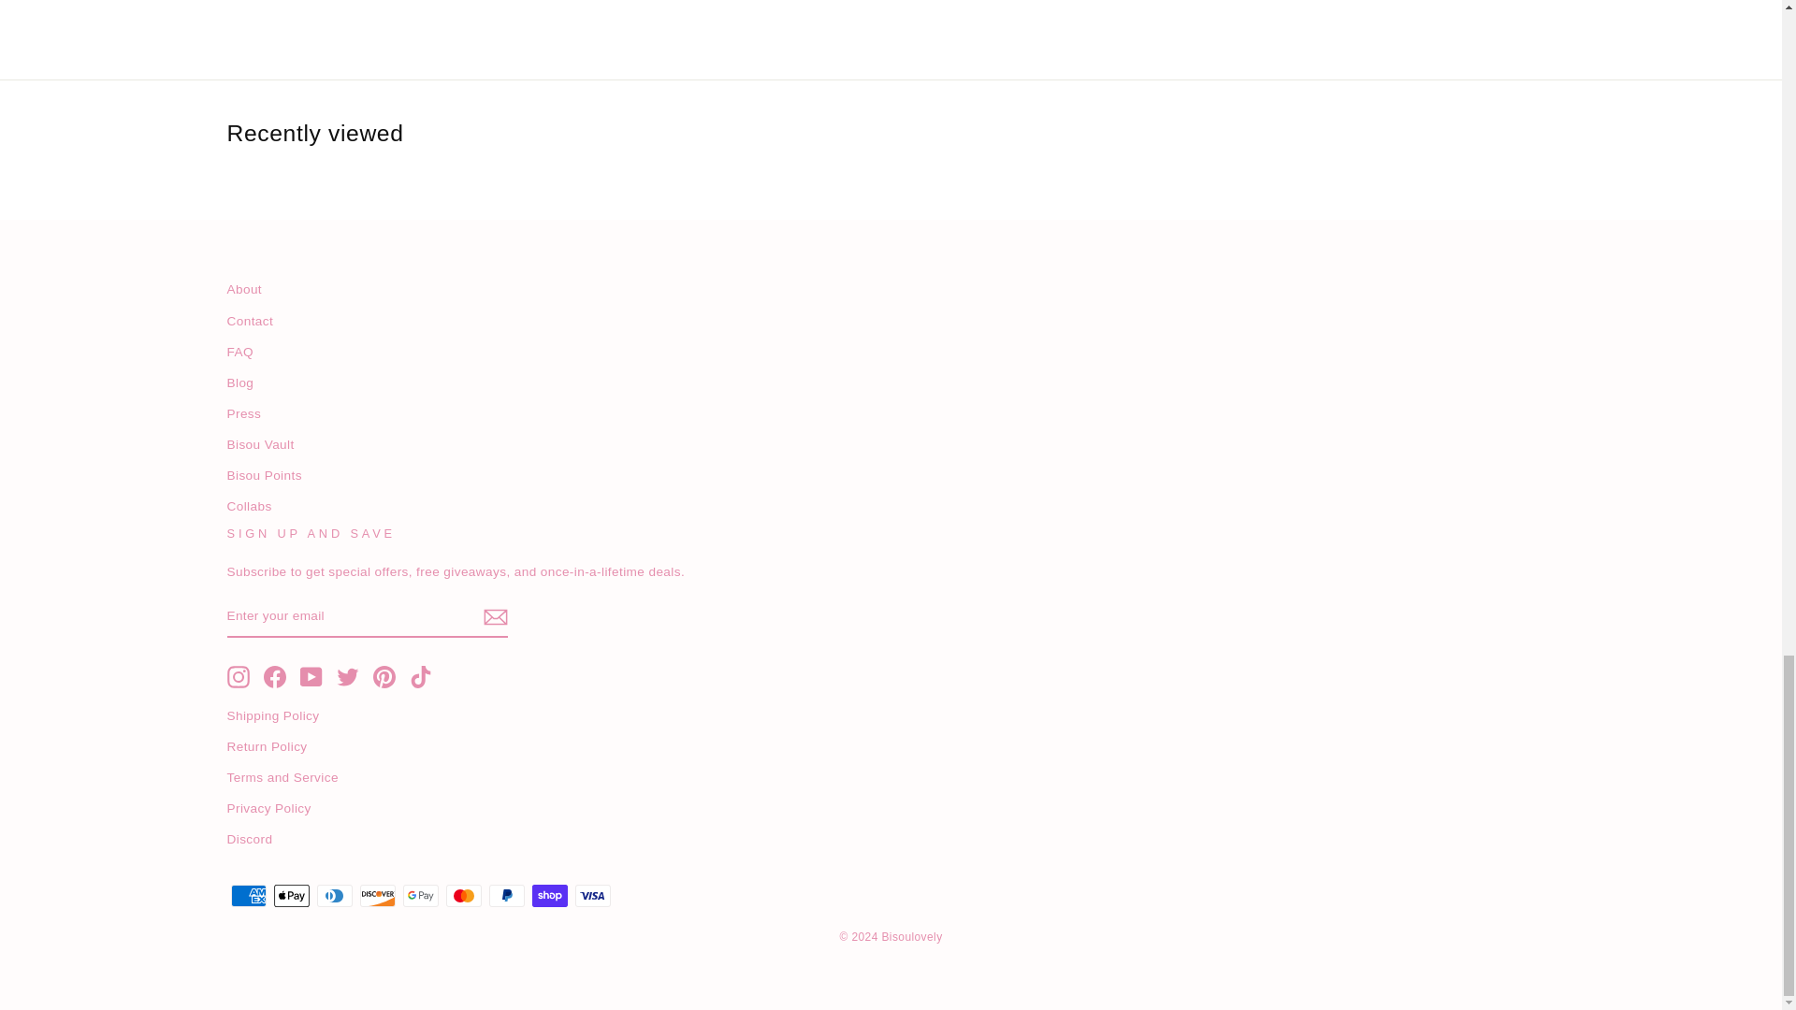  I want to click on Bisoulovely on Facebook, so click(275, 676).